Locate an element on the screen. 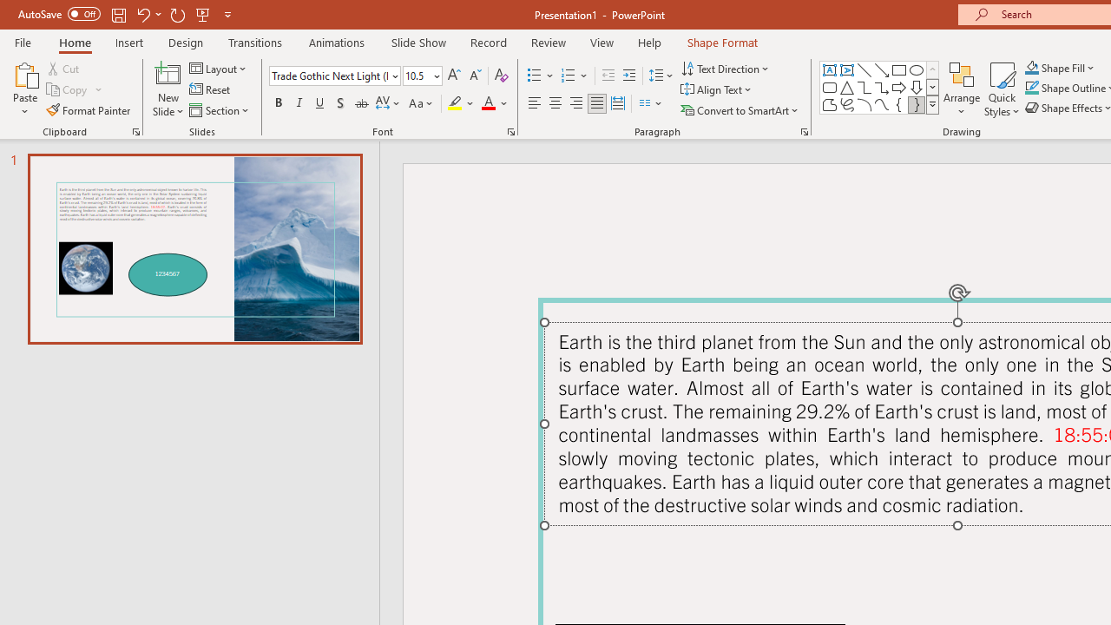 Image resolution: width=1111 pixels, height=625 pixels. Connector: Elbow Arrow is located at coordinates (882, 87).